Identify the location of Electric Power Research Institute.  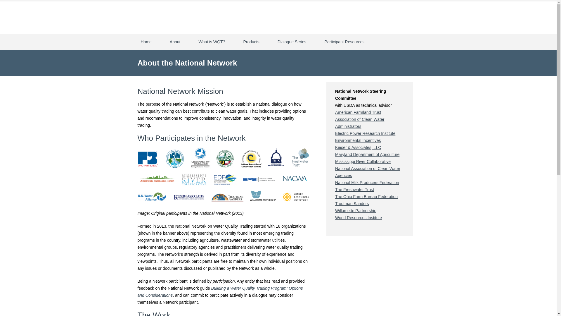
(365, 133).